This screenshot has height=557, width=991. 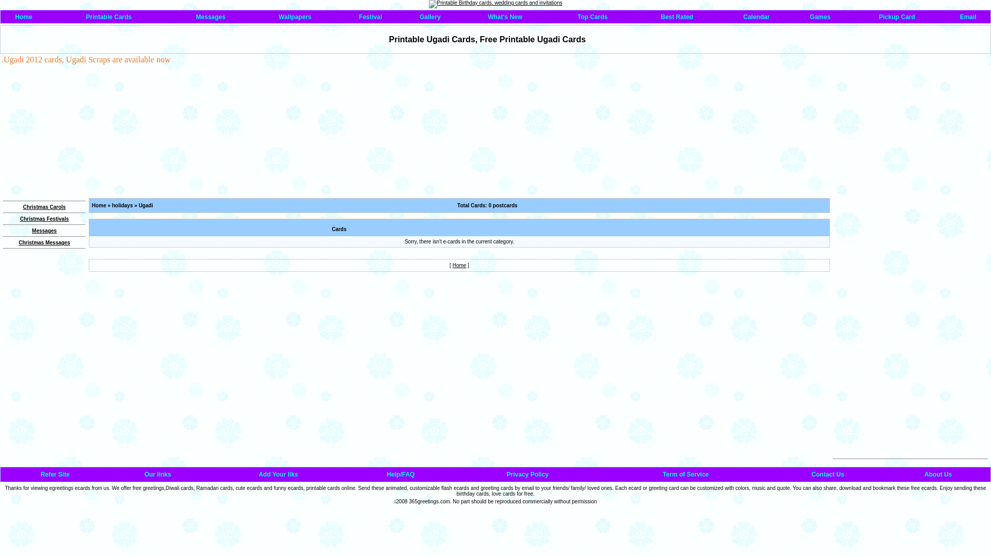 I want to click on Printable Cards, so click(x=109, y=17).